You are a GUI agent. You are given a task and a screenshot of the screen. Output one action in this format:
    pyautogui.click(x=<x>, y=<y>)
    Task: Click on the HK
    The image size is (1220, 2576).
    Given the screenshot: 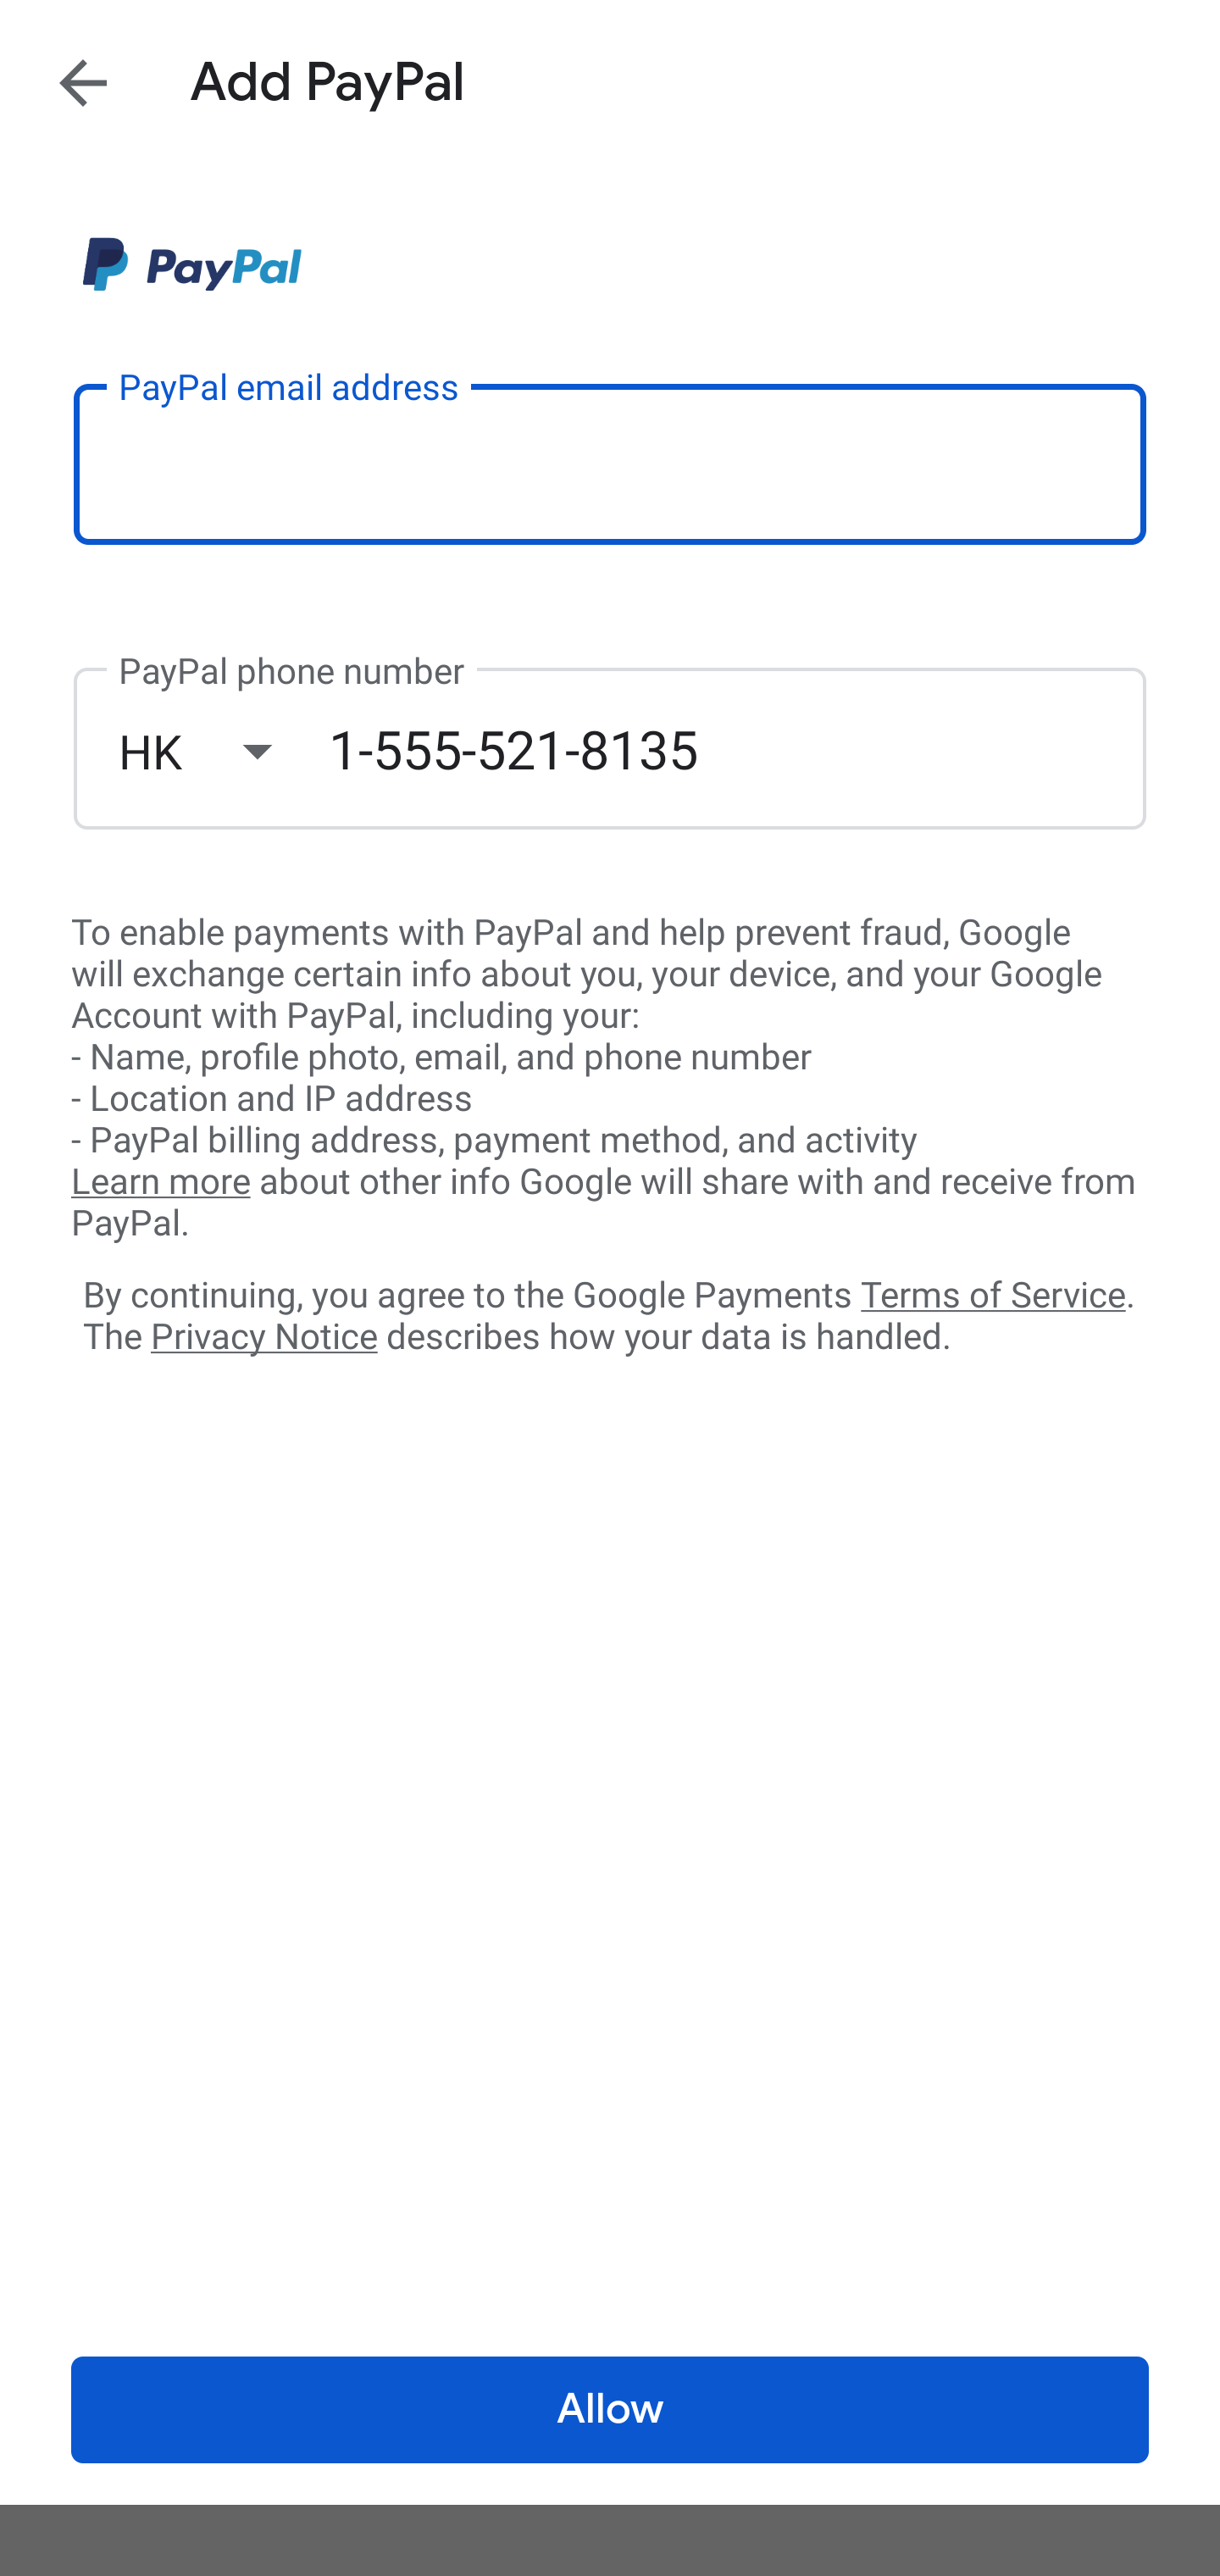 What is the action you would take?
    pyautogui.click(x=223, y=751)
    